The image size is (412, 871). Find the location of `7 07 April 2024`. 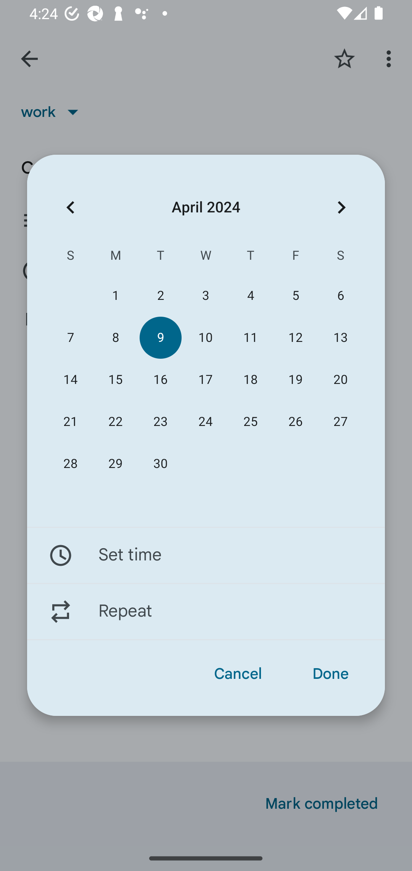

7 07 April 2024 is located at coordinates (71, 338).